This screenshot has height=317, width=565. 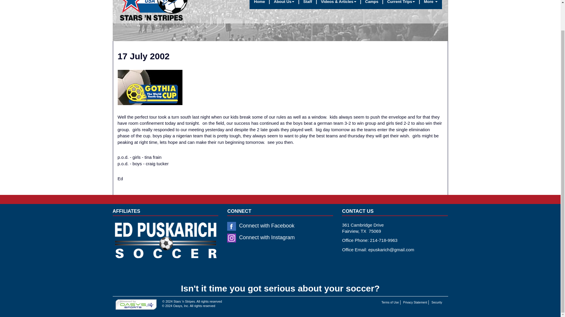 What do you see at coordinates (401, 5) in the screenshot?
I see `Current Trips` at bounding box center [401, 5].